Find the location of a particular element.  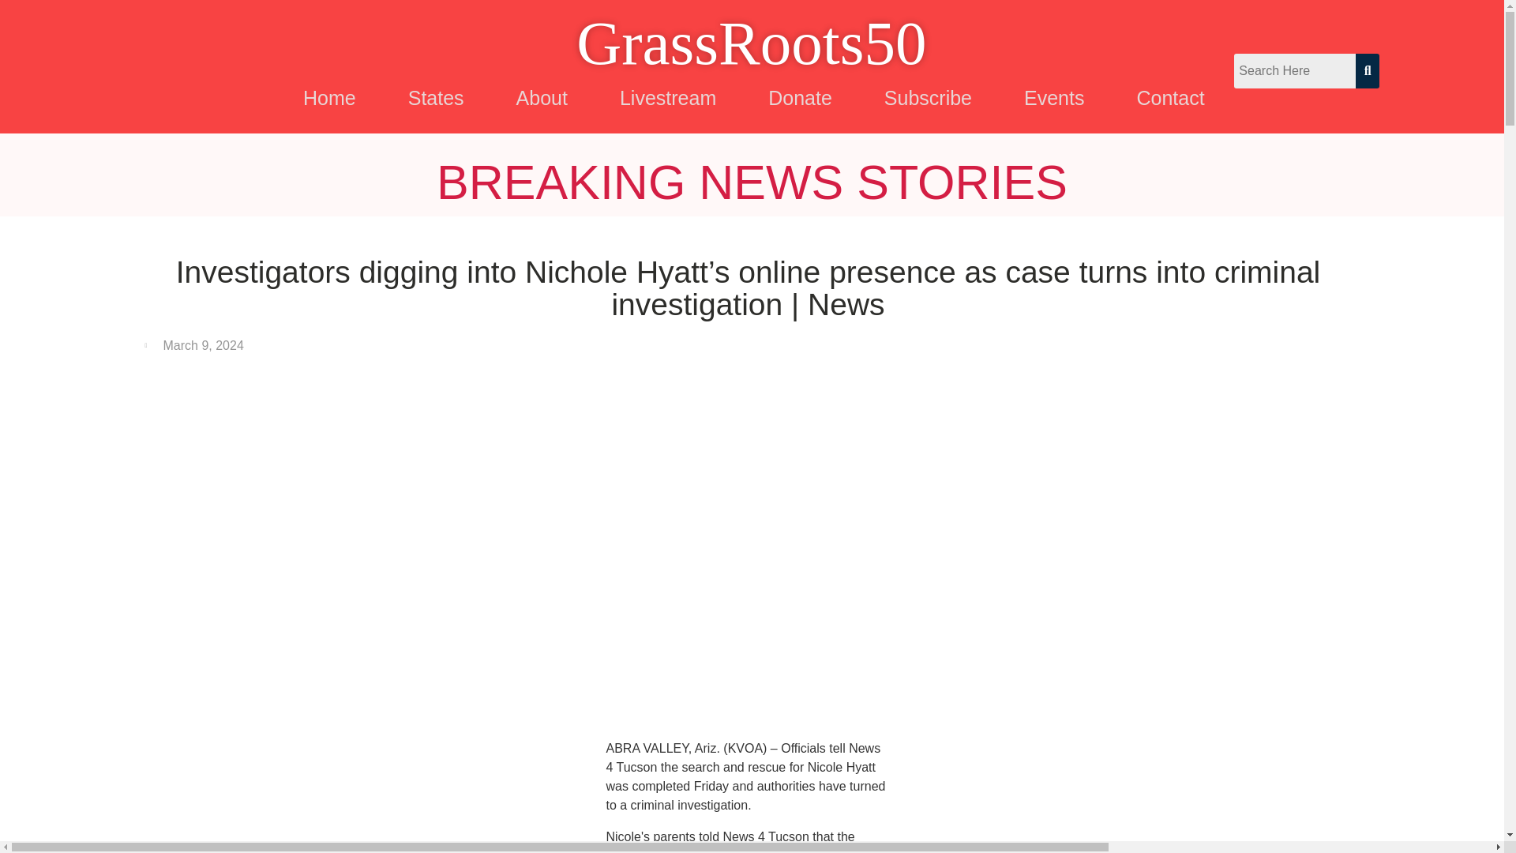

Events is located at coordinates (1053, 98).